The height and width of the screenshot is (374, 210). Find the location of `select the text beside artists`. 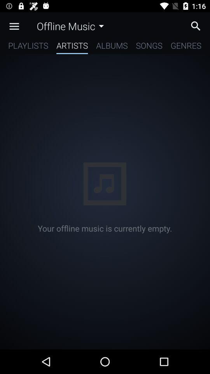

select the text beside artists is located at coordinates (112, 47).